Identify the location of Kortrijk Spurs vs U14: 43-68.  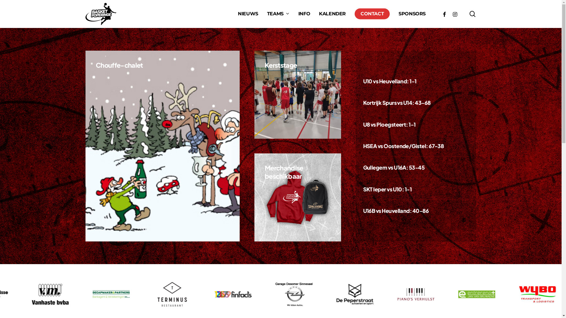
(397, 102).